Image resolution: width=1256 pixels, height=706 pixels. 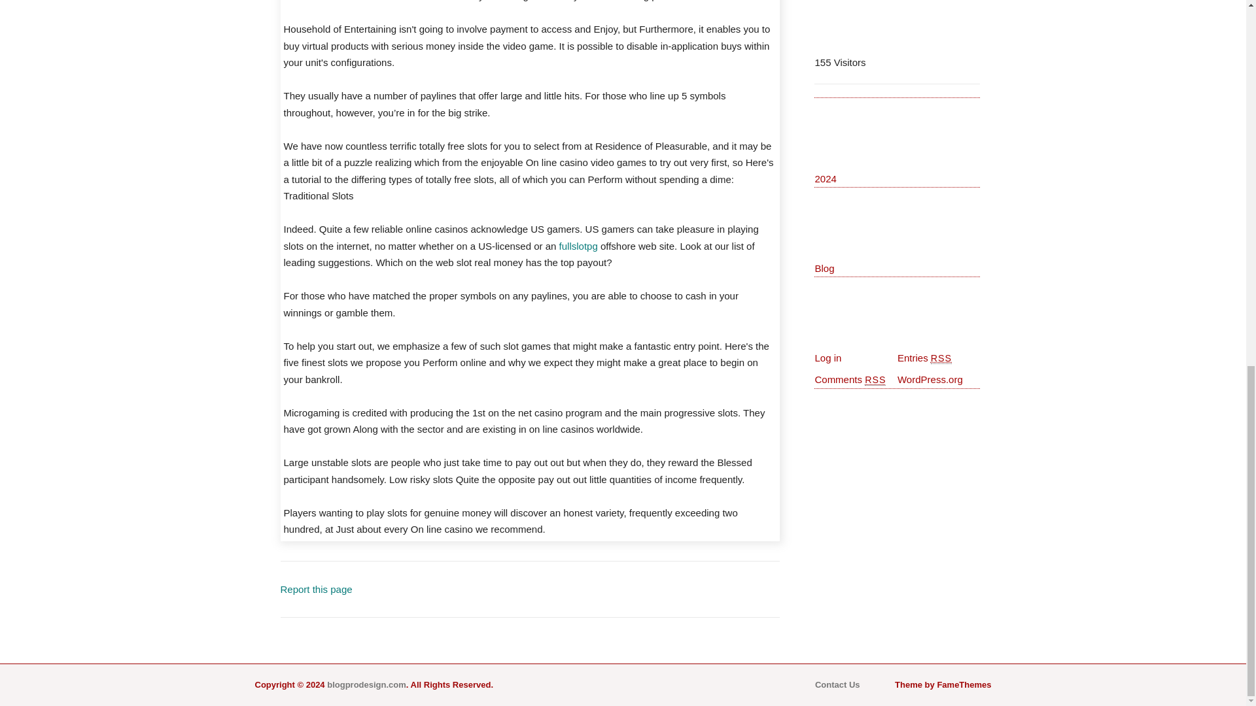 I want to click on Really Simple Syndication, so click(x=875, y=380).